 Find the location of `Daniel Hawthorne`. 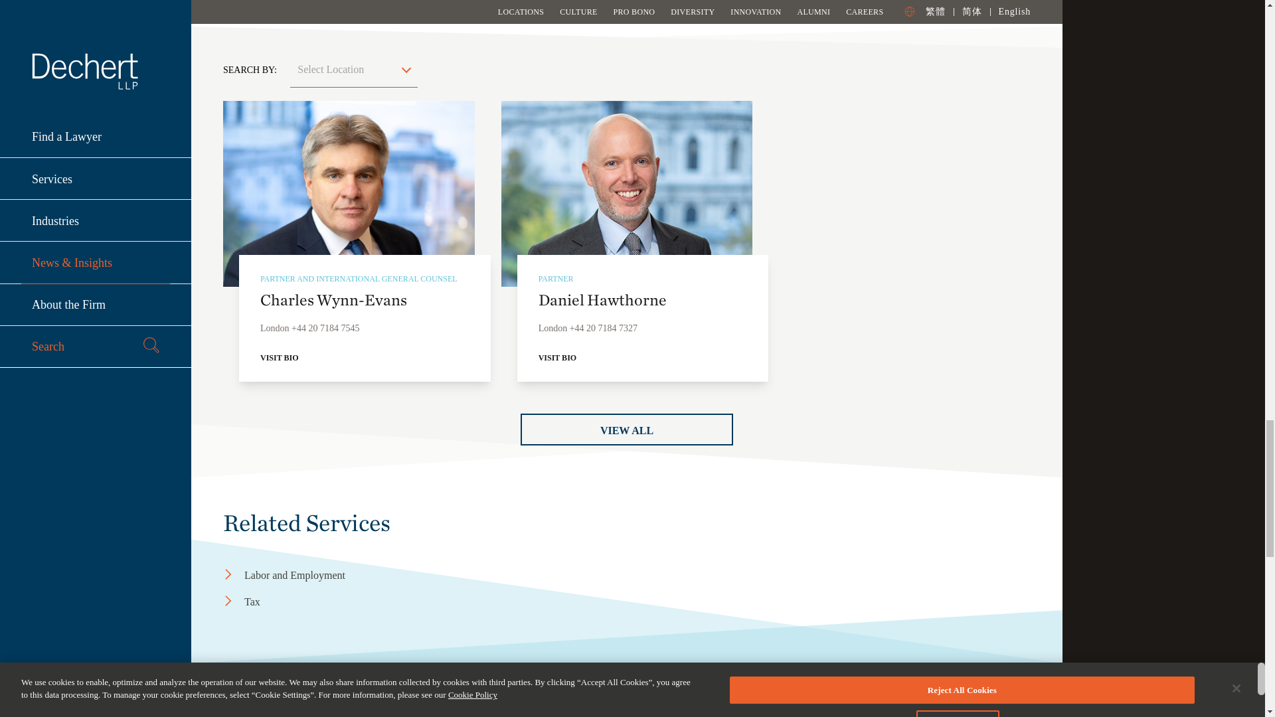

Daniel Hawthorne is located at coordinates (627, 194).